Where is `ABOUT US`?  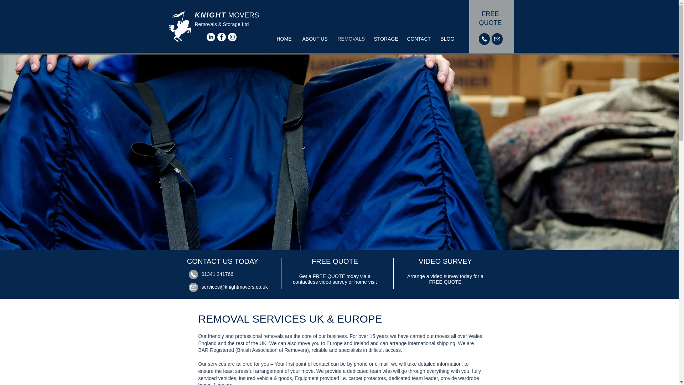
ABOUT US is located at coordinates (315, 38).